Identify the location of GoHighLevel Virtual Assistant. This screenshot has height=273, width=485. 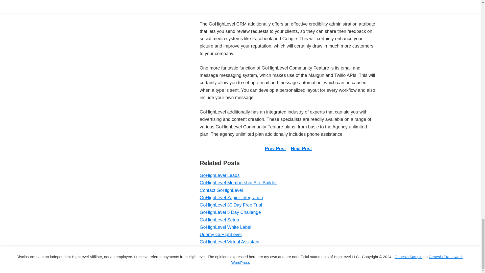
(229, 242).